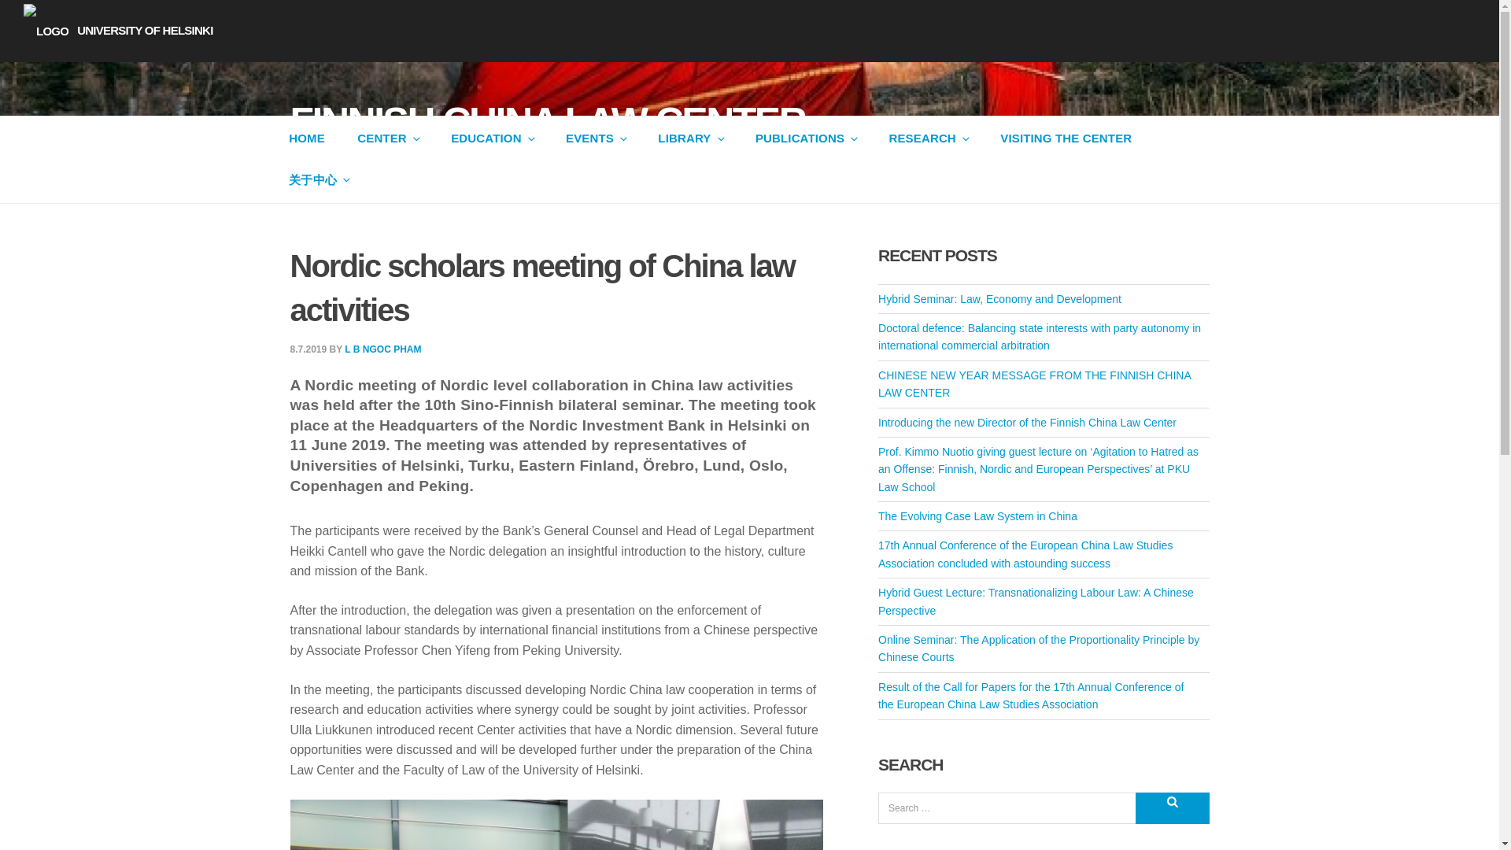 Image resolution: width=1511 pixels, height=850 pixels. What do you see at coordinates (491, 139) in the screenshot?
I see `EDUCATION` at bounding box center [491, 139].